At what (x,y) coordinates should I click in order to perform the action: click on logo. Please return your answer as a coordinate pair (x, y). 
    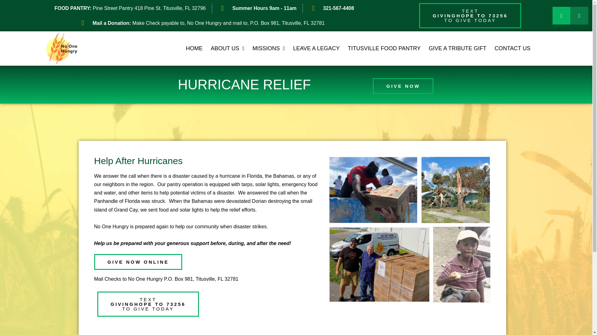
    Looking at the image, I should click on (62, 48).